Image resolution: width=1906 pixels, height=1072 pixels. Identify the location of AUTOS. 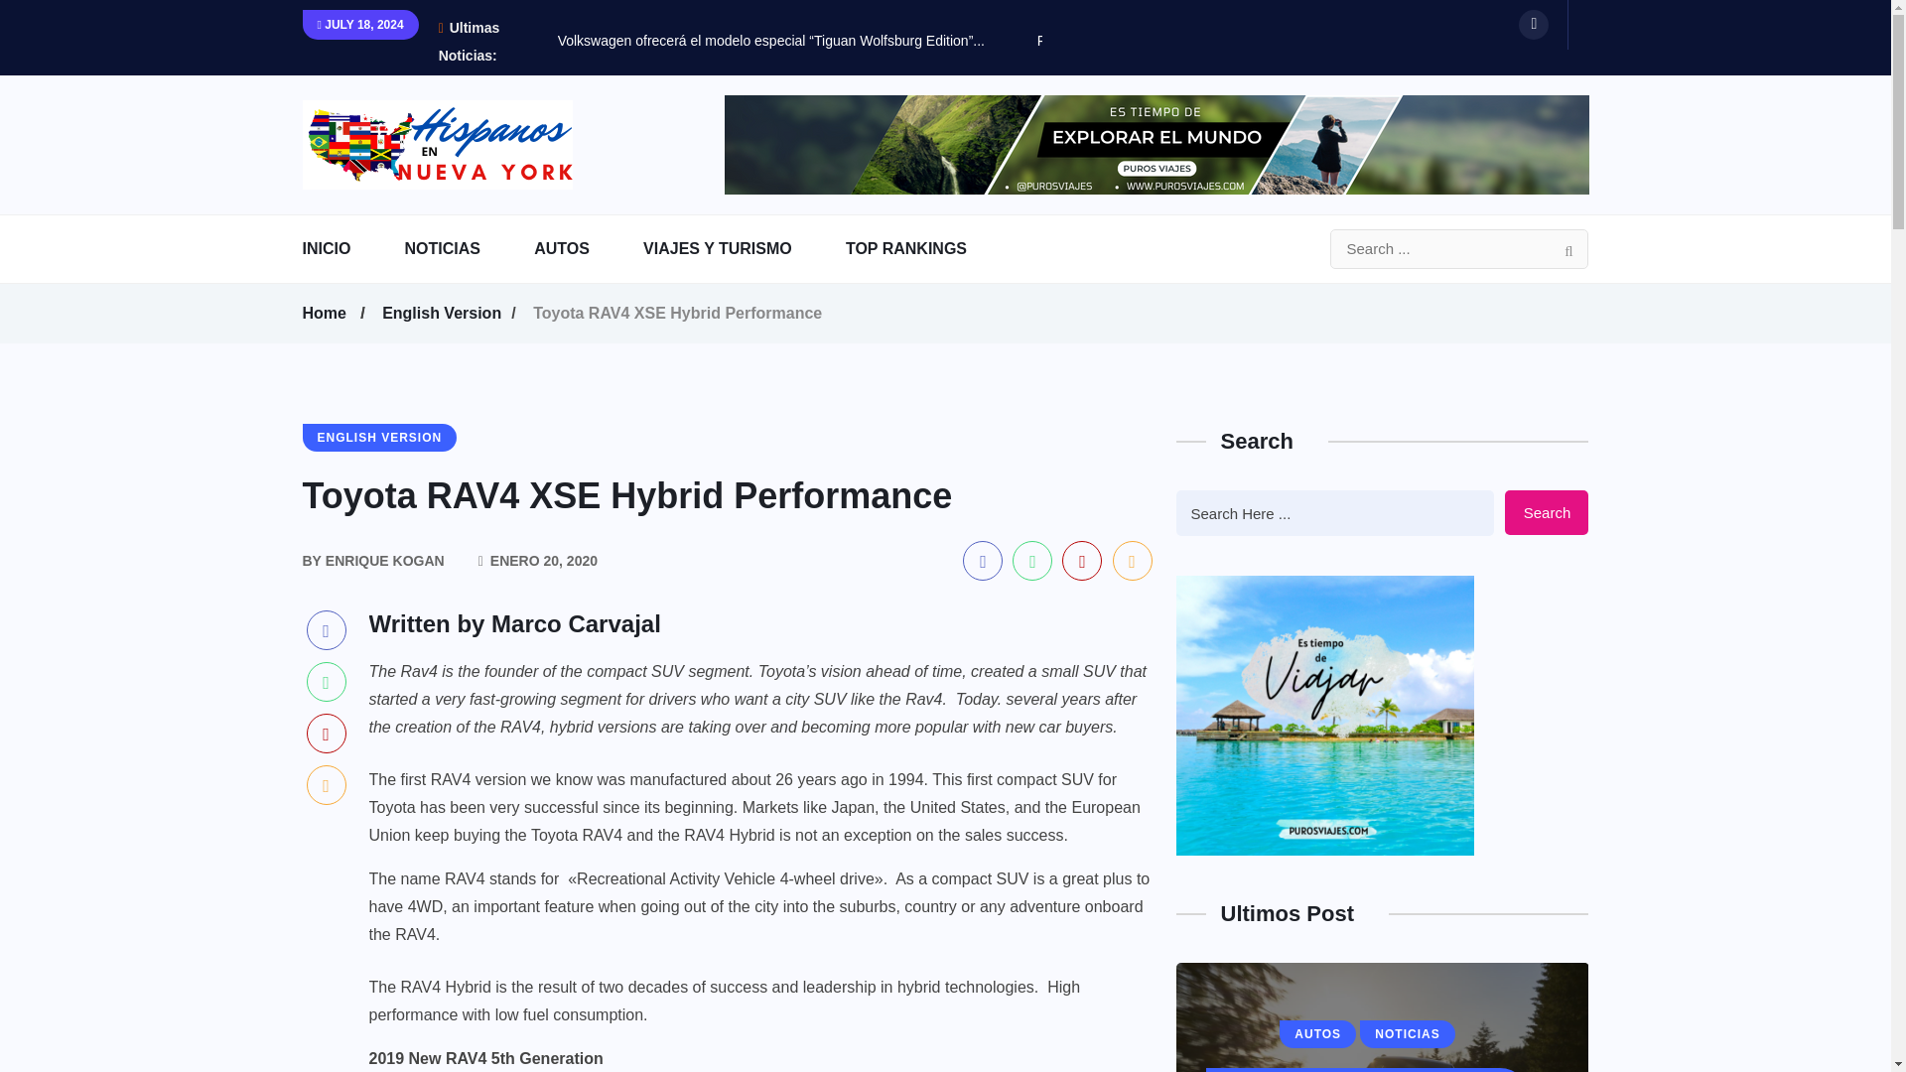
(586, 249).